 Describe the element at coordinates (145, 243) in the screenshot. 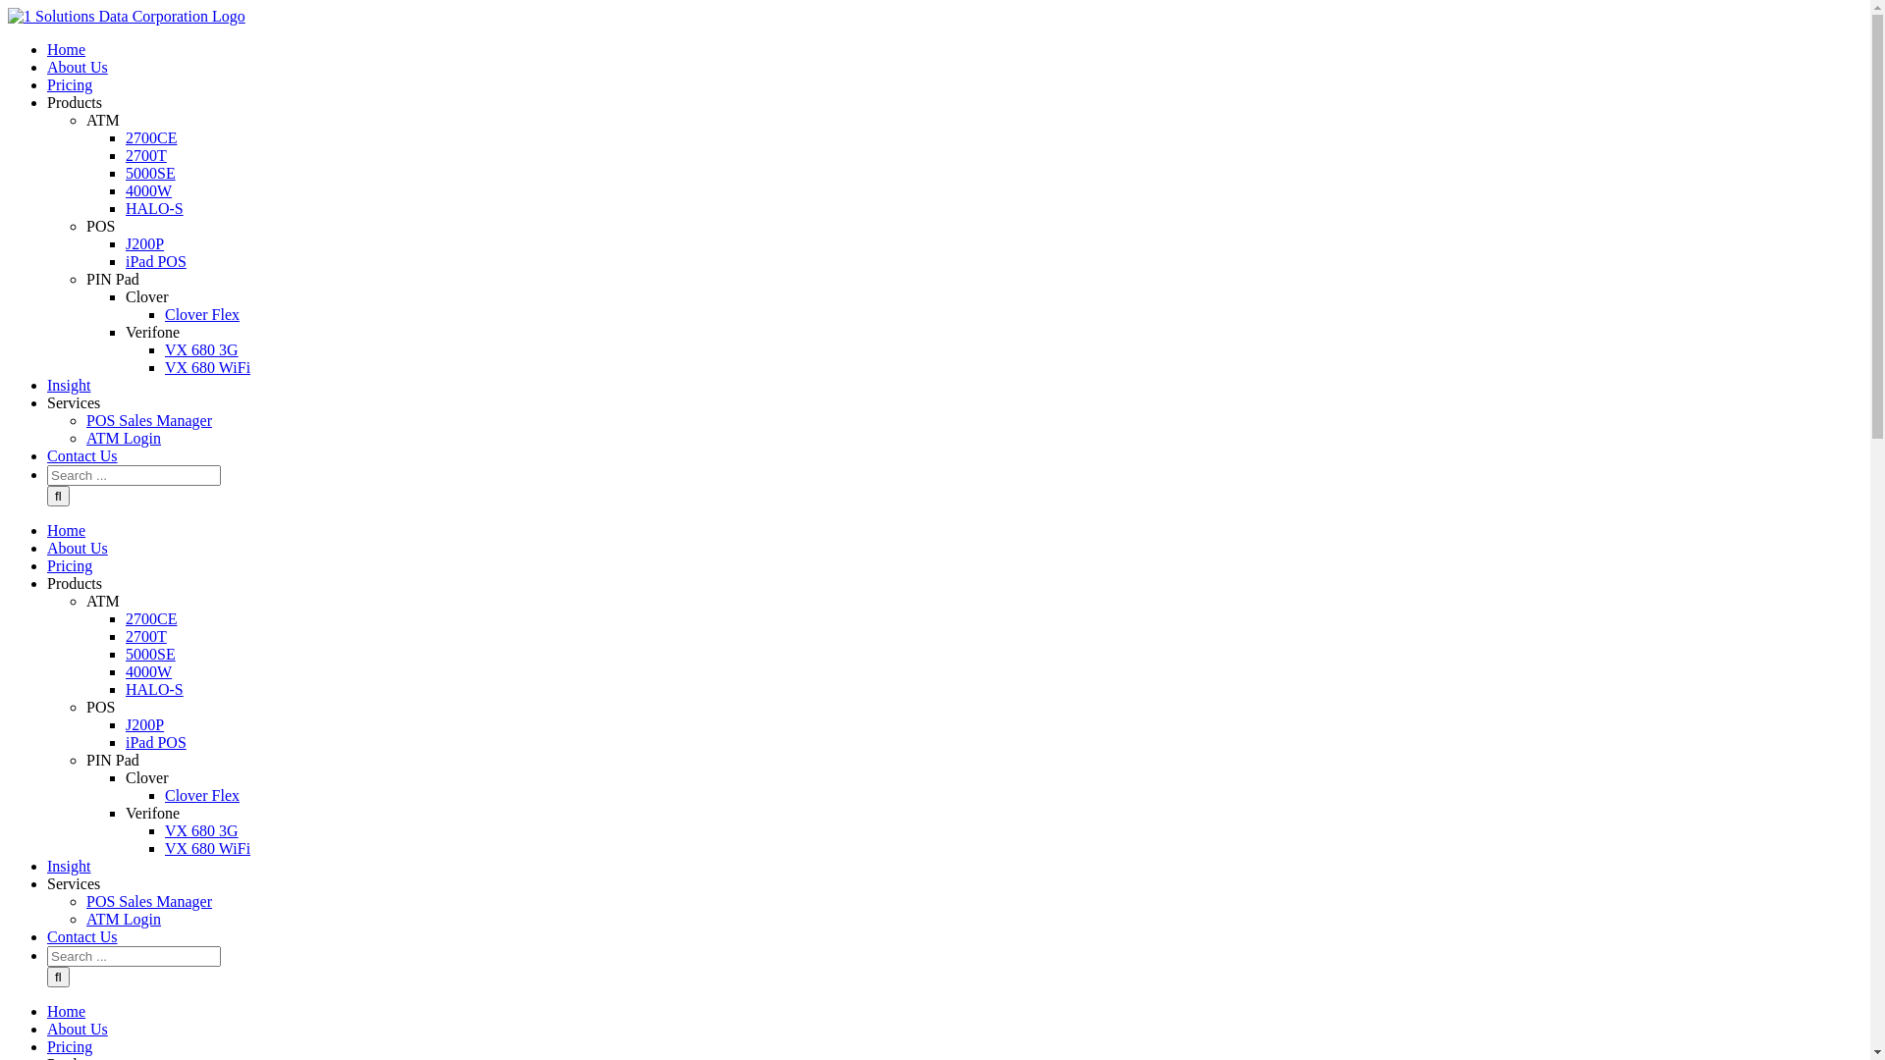

I see `J200P` at that location.